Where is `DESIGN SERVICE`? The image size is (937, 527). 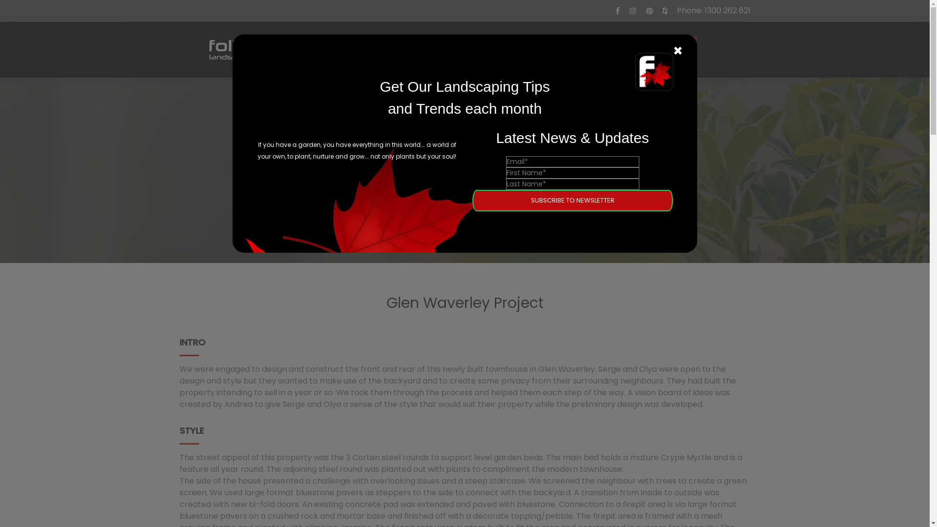
DESIGN SERVICE is located at coordinates (462, 49).